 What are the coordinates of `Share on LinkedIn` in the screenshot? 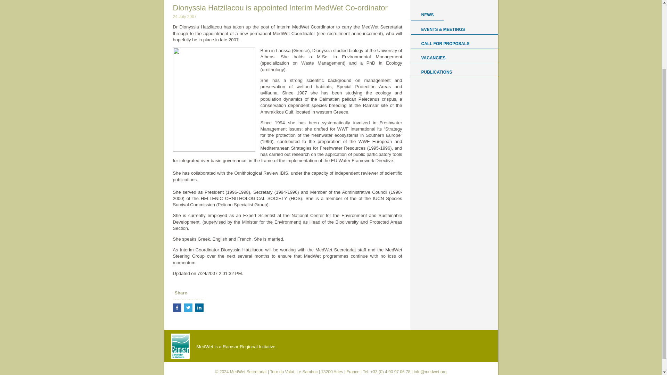 It's located at (199, 307).